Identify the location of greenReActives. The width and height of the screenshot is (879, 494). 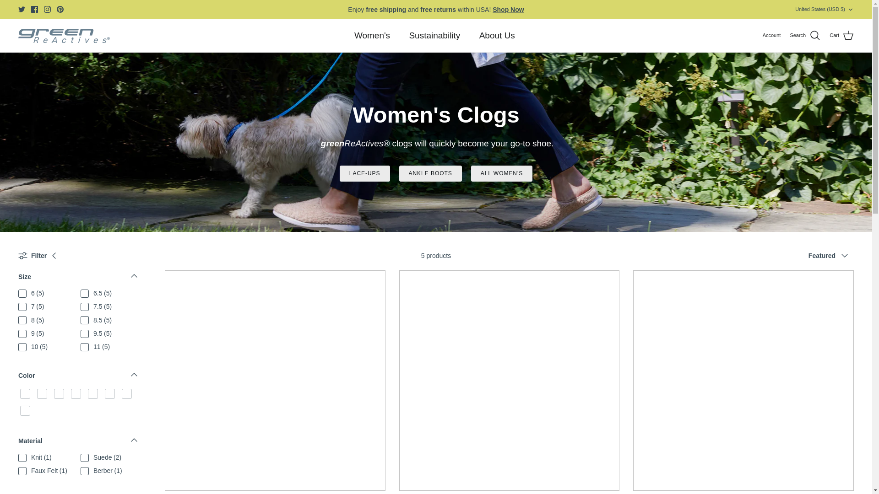
(64, 36).